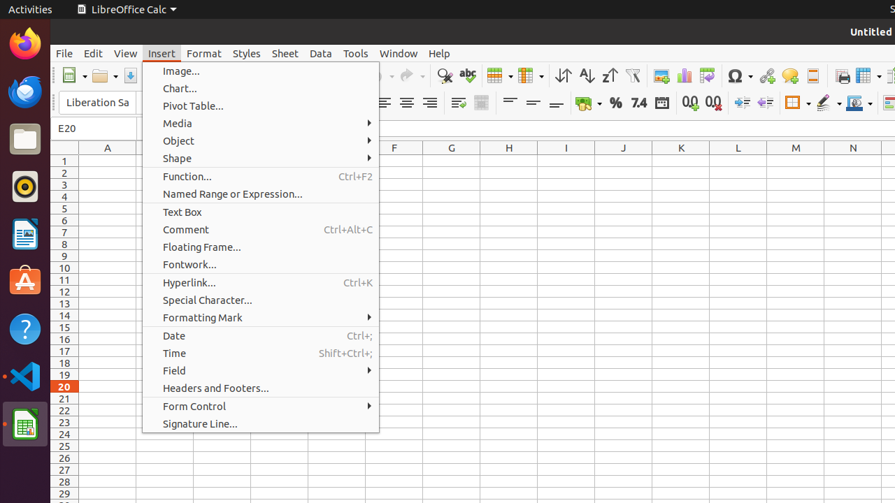  Describe the element at coordinates (531, 75) in the screenshot. I see `Column` at that location.